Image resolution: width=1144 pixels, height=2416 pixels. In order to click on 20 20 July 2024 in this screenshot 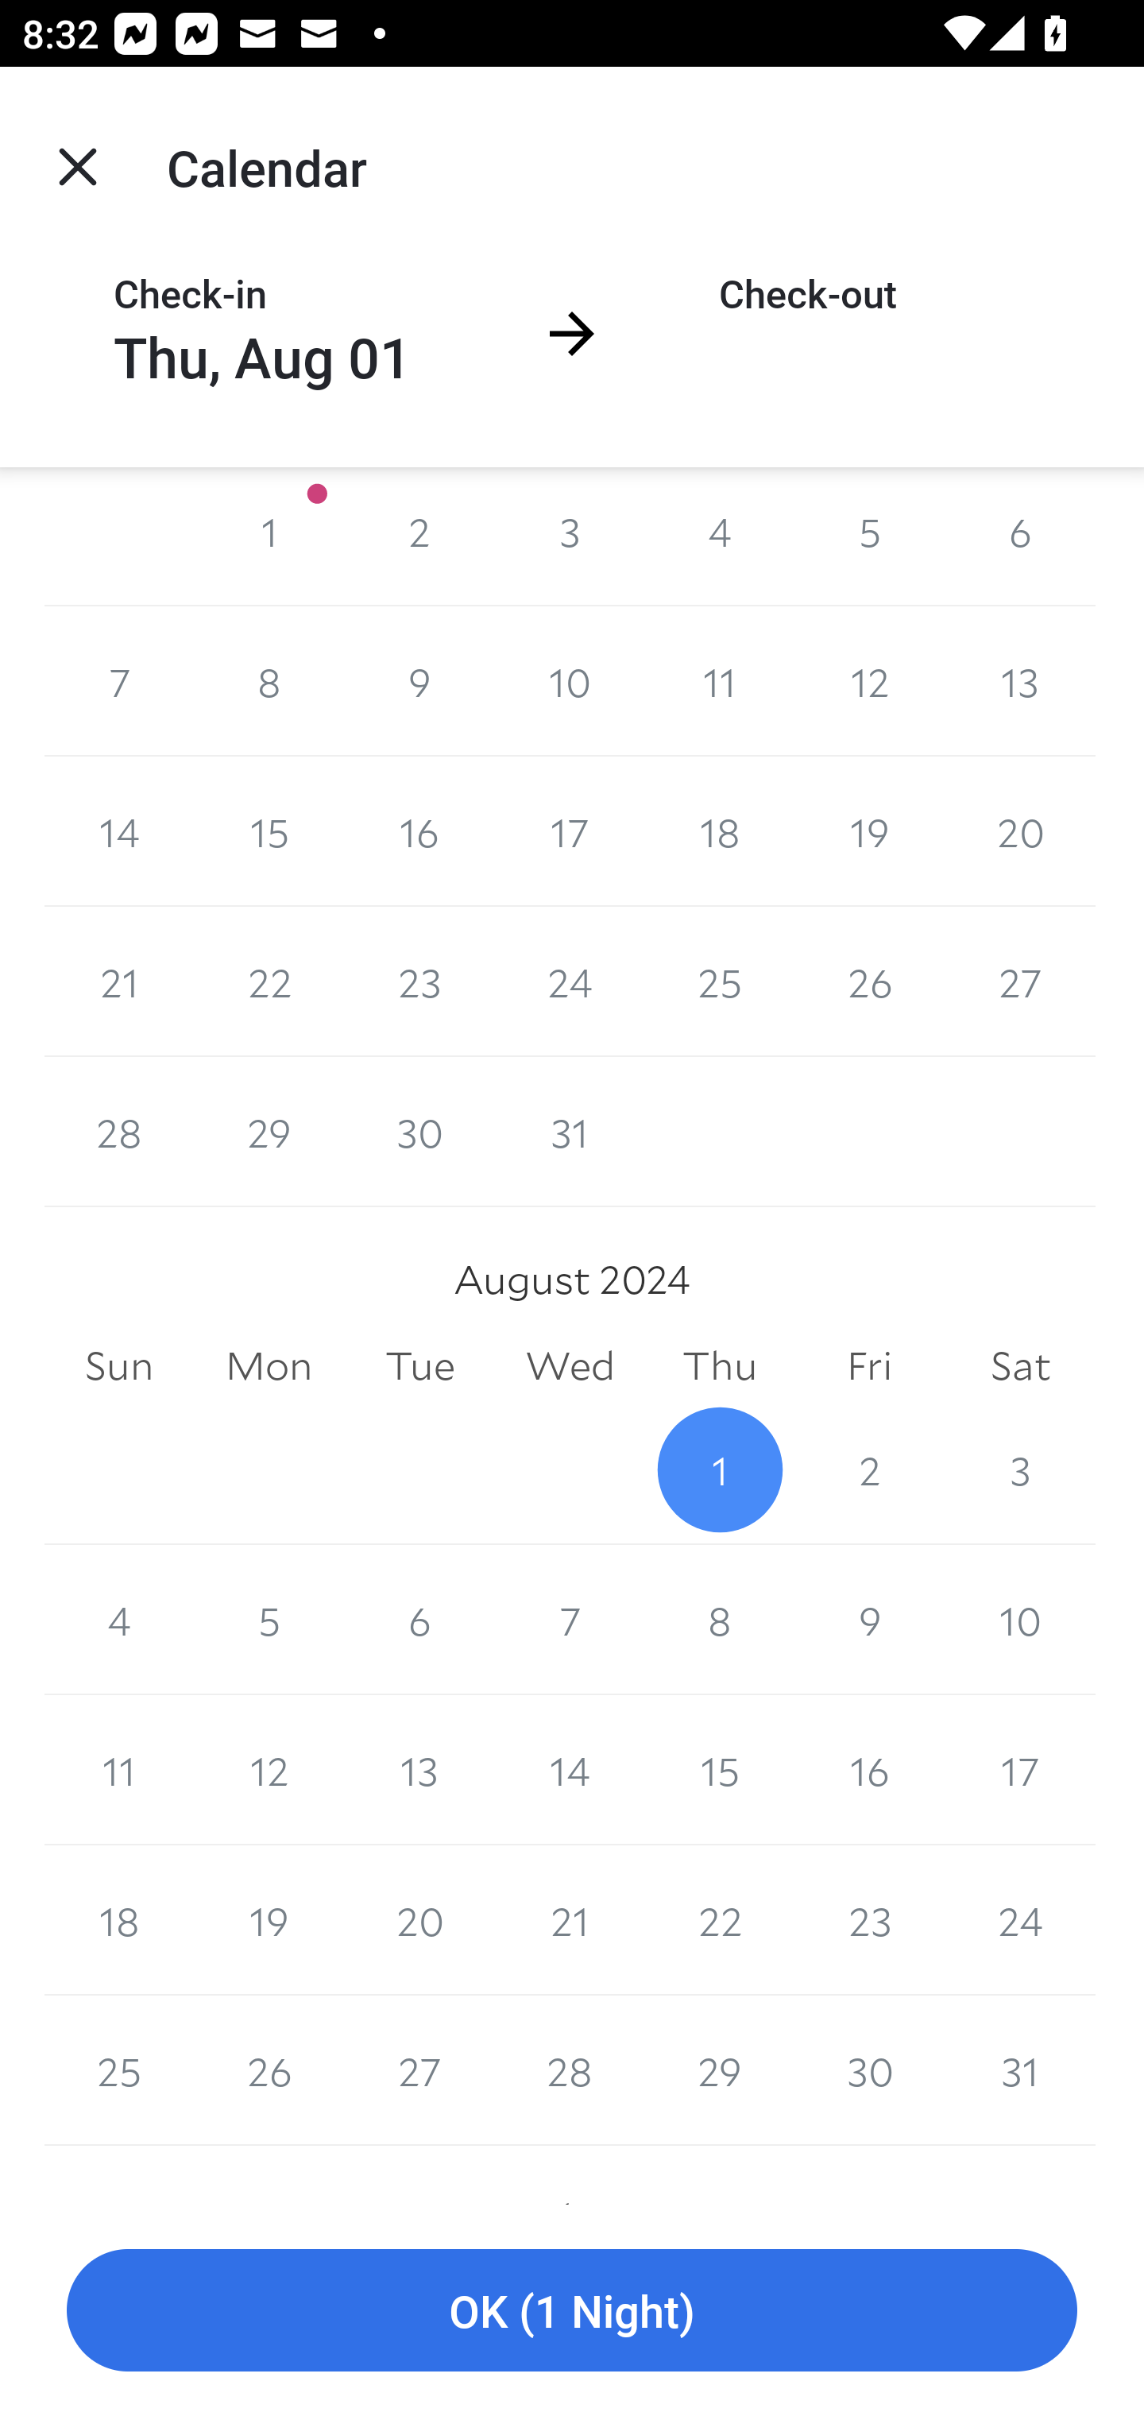, I will do `click(1020, 831)`.